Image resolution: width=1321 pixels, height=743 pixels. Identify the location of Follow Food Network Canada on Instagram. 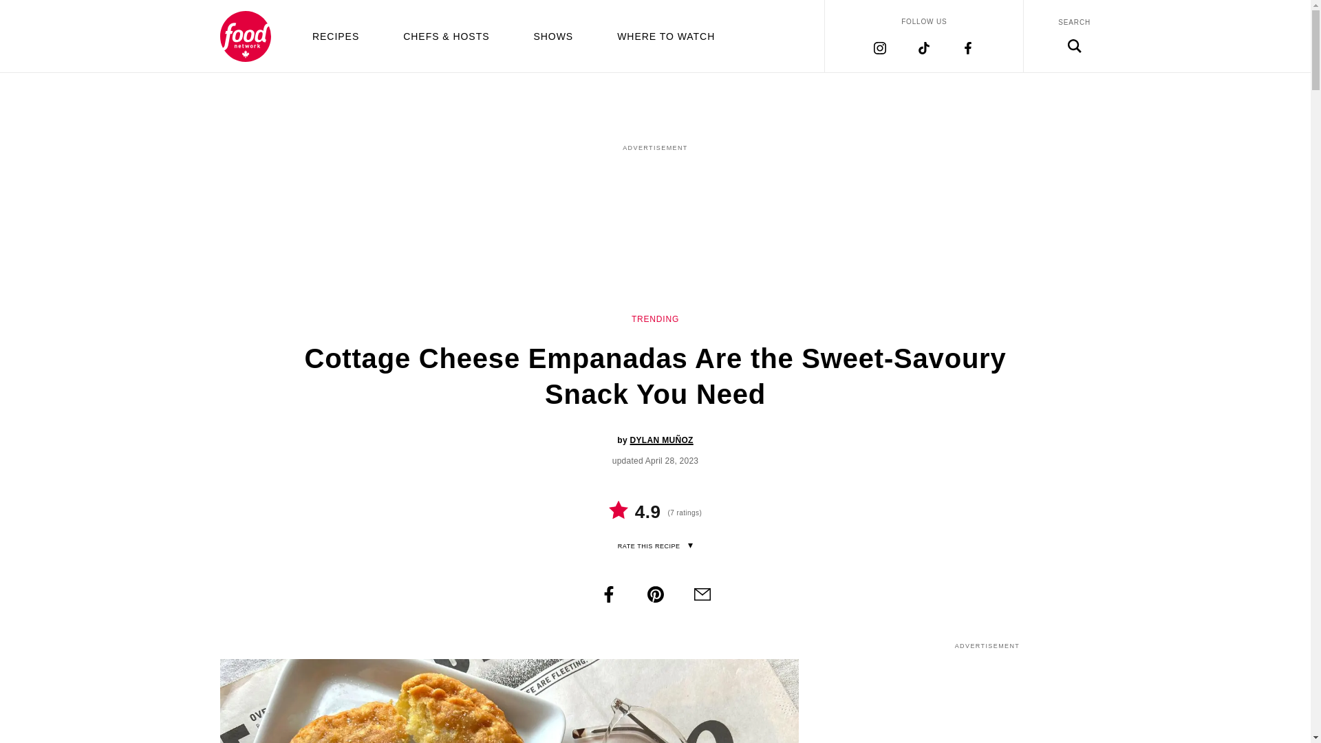
(879, 47).